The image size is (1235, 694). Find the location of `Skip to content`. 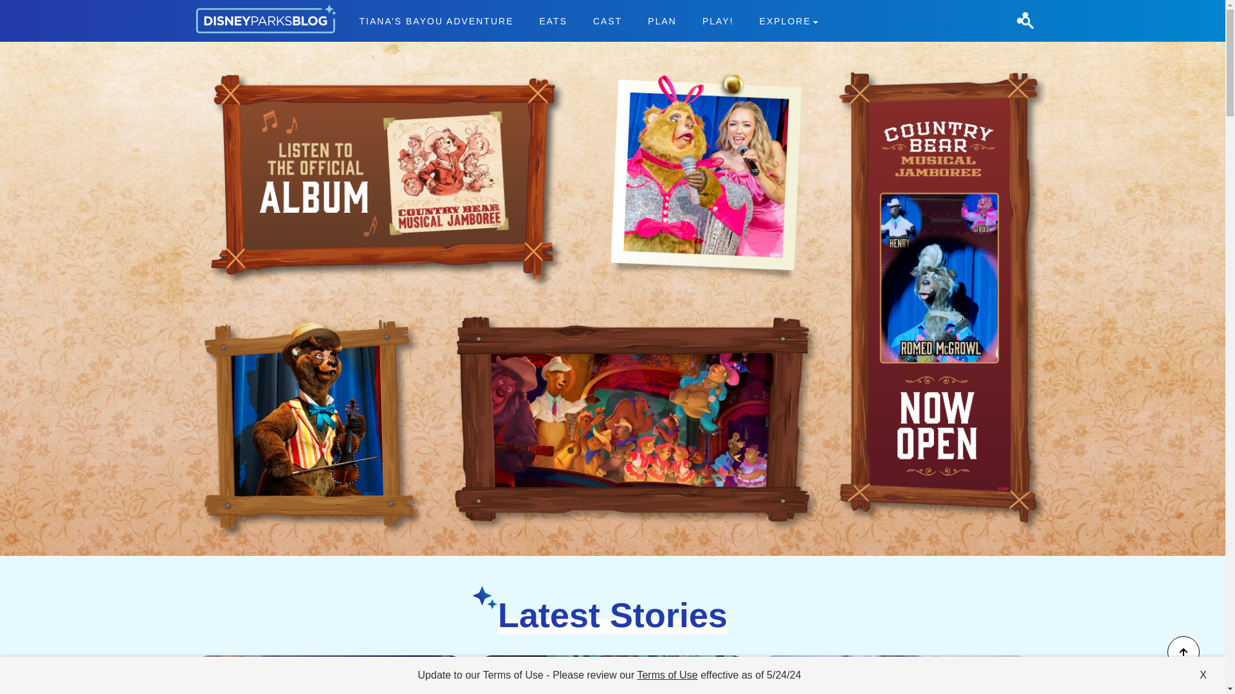

Skip to content is located at coordinates (33, 8).